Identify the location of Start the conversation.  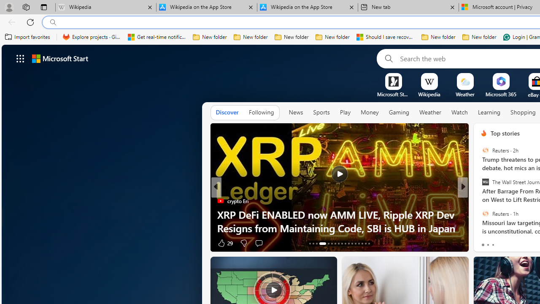
(516, 243).